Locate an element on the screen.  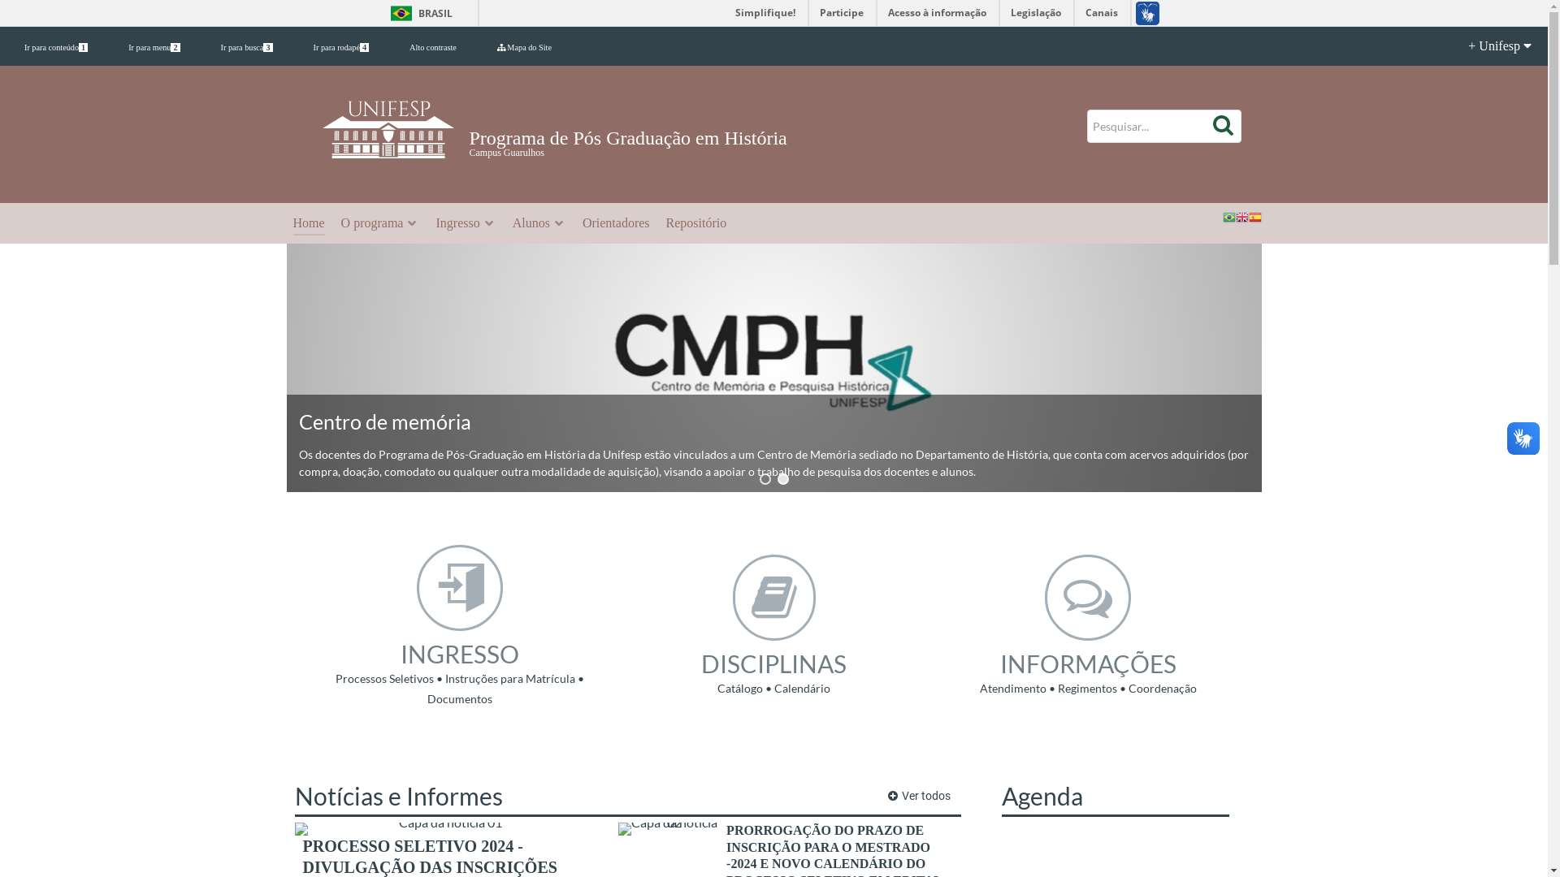
BRASIL is located at coordinates (418, 13).